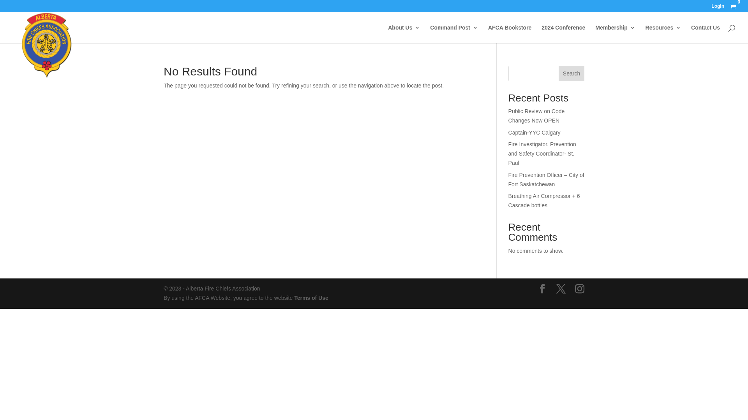 The width and height of the screenshot is (748, 420). What do you see at coordinates (311, 298) in the screenshot?
I see `Terms of Use` at bounding box center [311, 298].